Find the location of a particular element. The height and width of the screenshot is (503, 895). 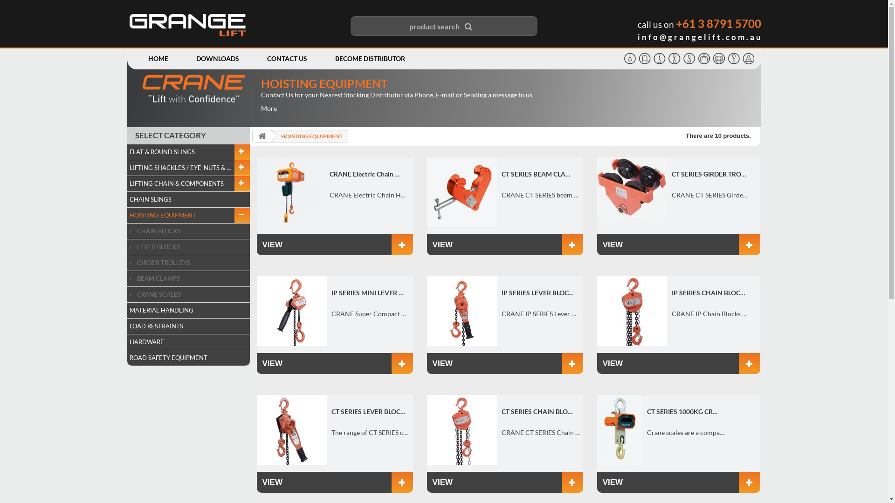

Return to Home is located at coordinates (262, 136).